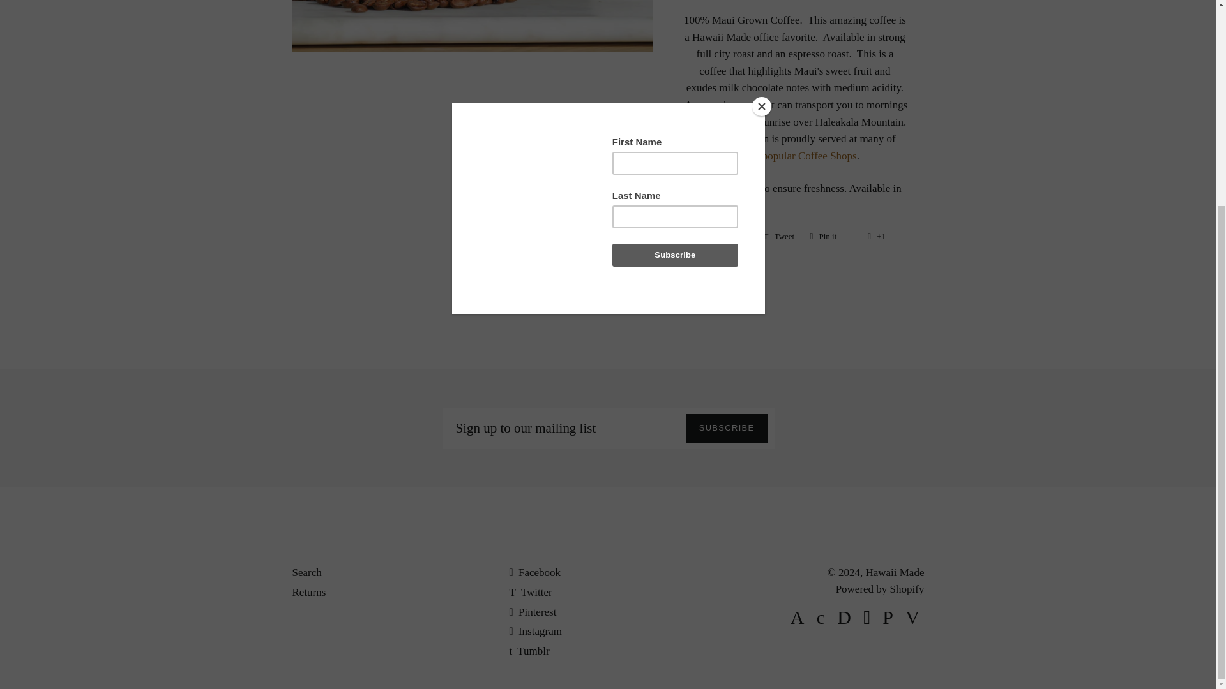 This screenshot has height=689, width=1226. Describe the element at coordinates (831, 236) in the screenshot. I see `Pin on Pinterest` at that location.